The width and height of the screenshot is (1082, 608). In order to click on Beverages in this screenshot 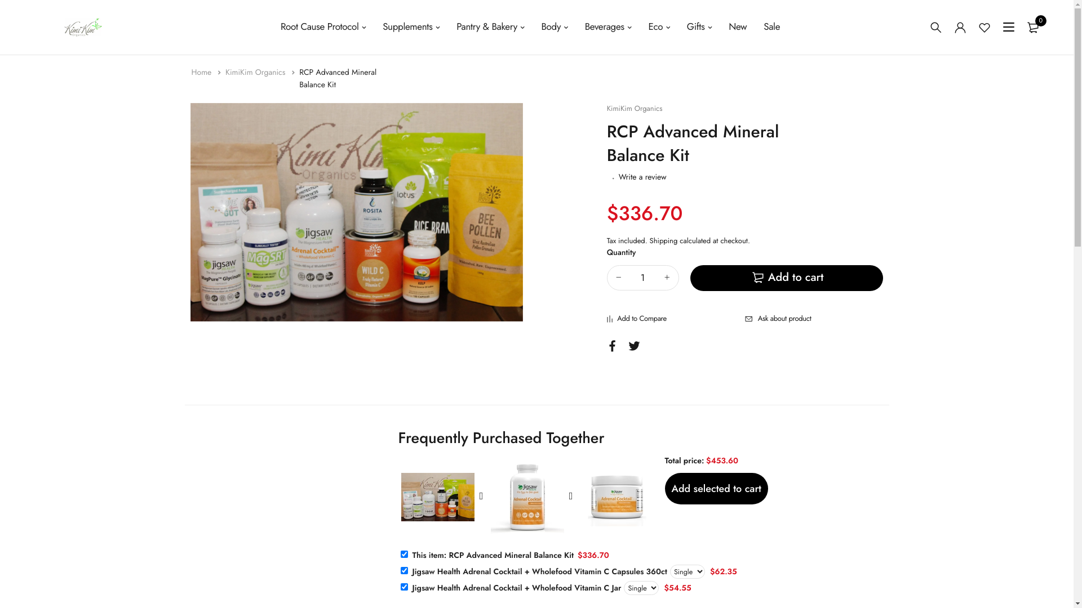, I will do `click(609, 27)`.